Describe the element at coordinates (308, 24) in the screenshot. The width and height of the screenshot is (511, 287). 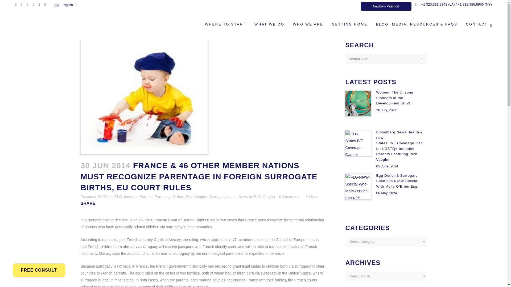
I see `WHO WE ARE` at that location.